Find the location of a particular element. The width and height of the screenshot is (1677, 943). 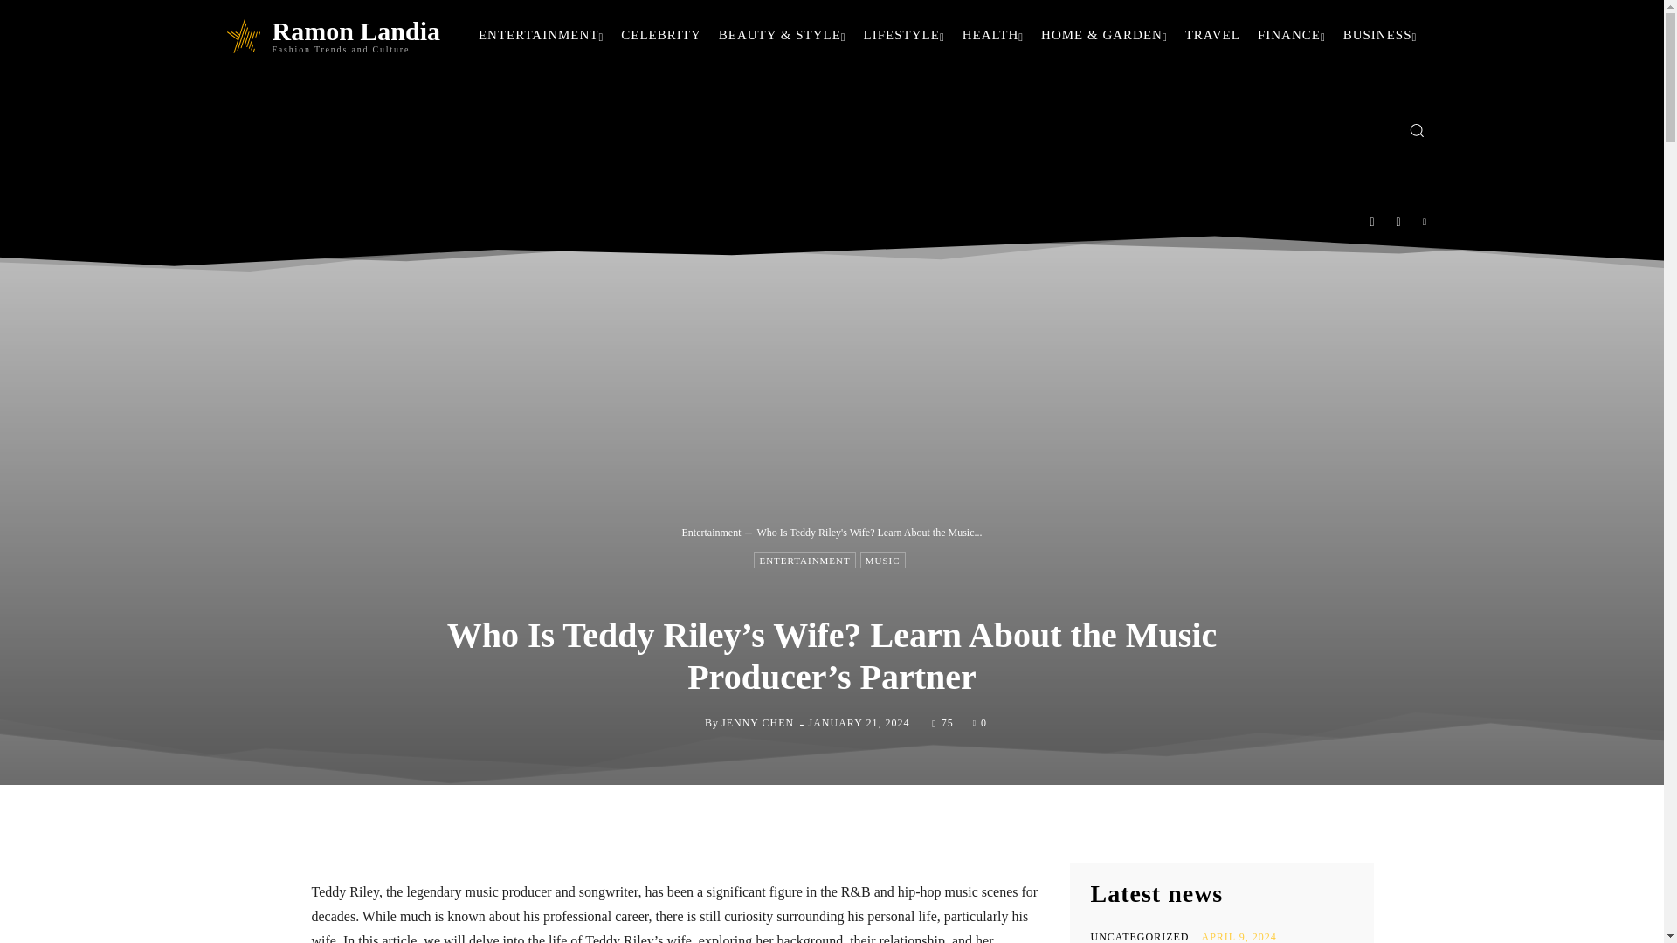

Twitter is located at coordinates (1425, 222).